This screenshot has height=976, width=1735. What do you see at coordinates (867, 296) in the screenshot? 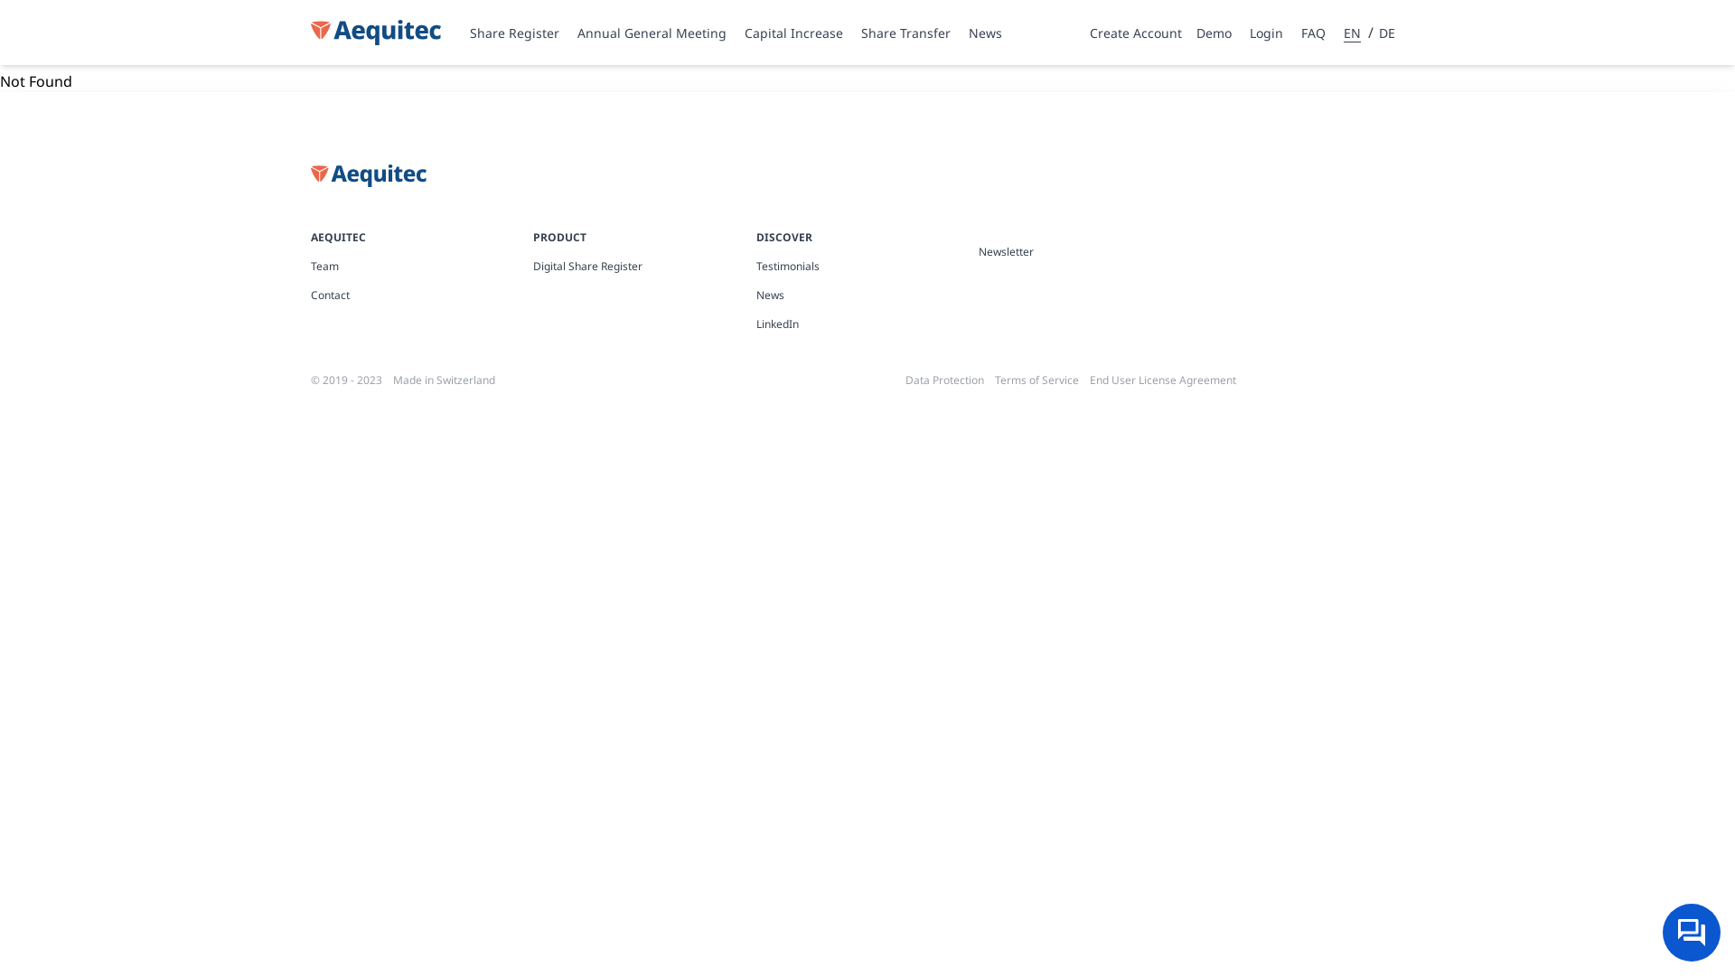
I see `News` at bounding box center [867, 296].